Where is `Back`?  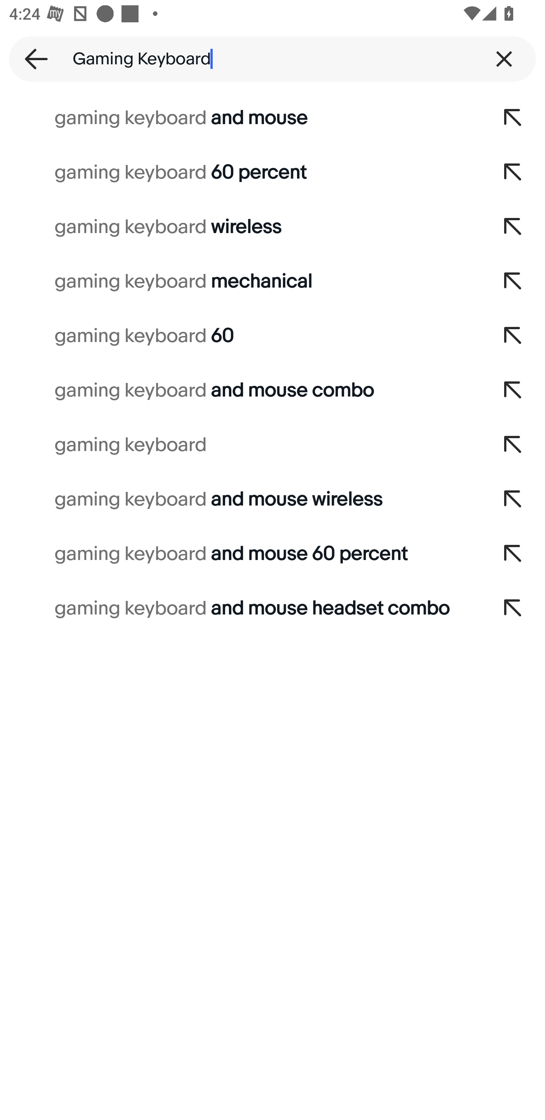 Back is located at coordinates (32, 59).